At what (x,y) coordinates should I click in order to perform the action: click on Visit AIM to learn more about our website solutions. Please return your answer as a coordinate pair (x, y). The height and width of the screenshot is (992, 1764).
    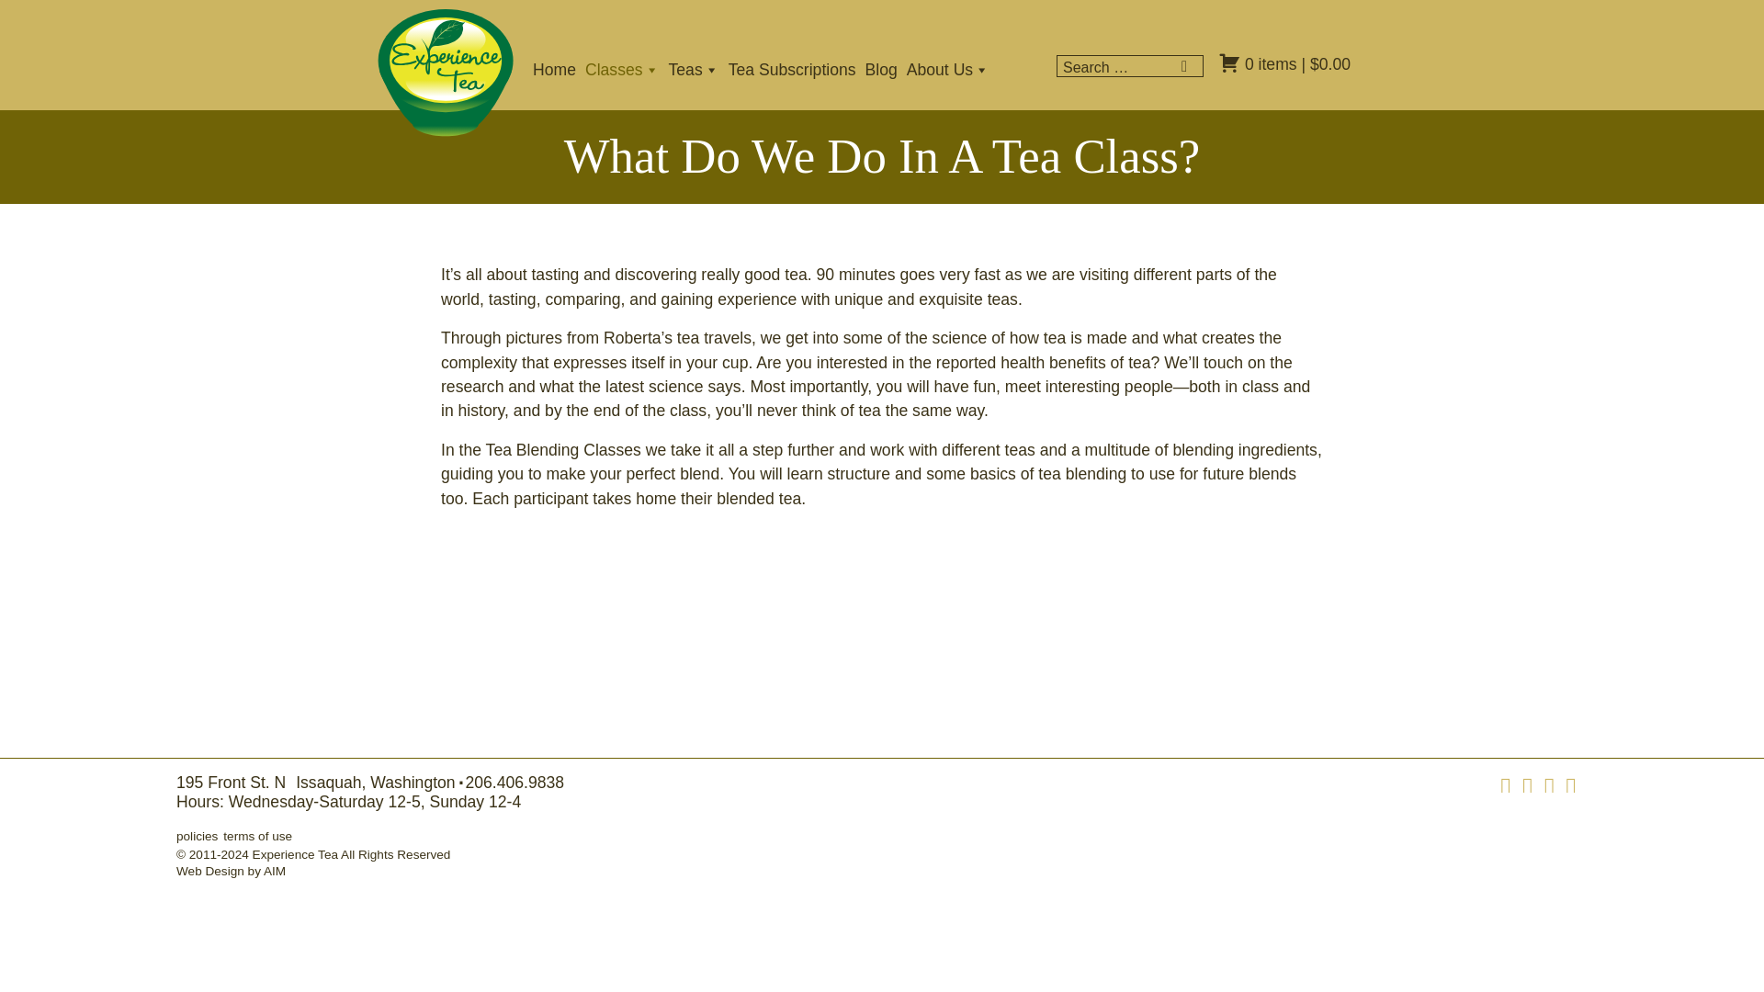
    Looking at the image, I should click on (232, 871).